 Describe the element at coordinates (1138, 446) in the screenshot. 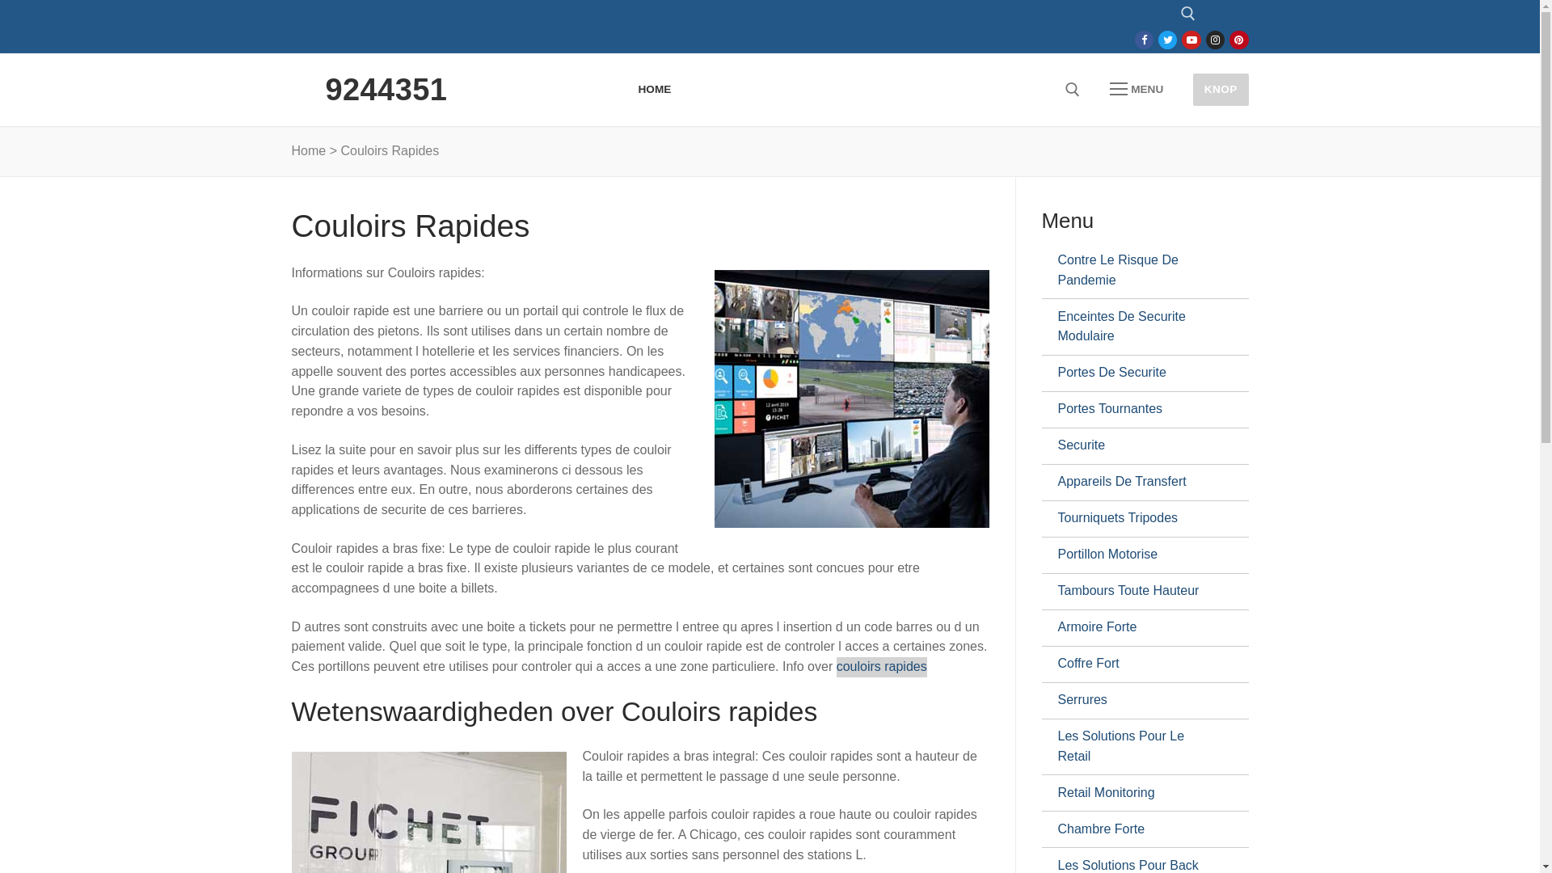

I see `Securite` at that location.